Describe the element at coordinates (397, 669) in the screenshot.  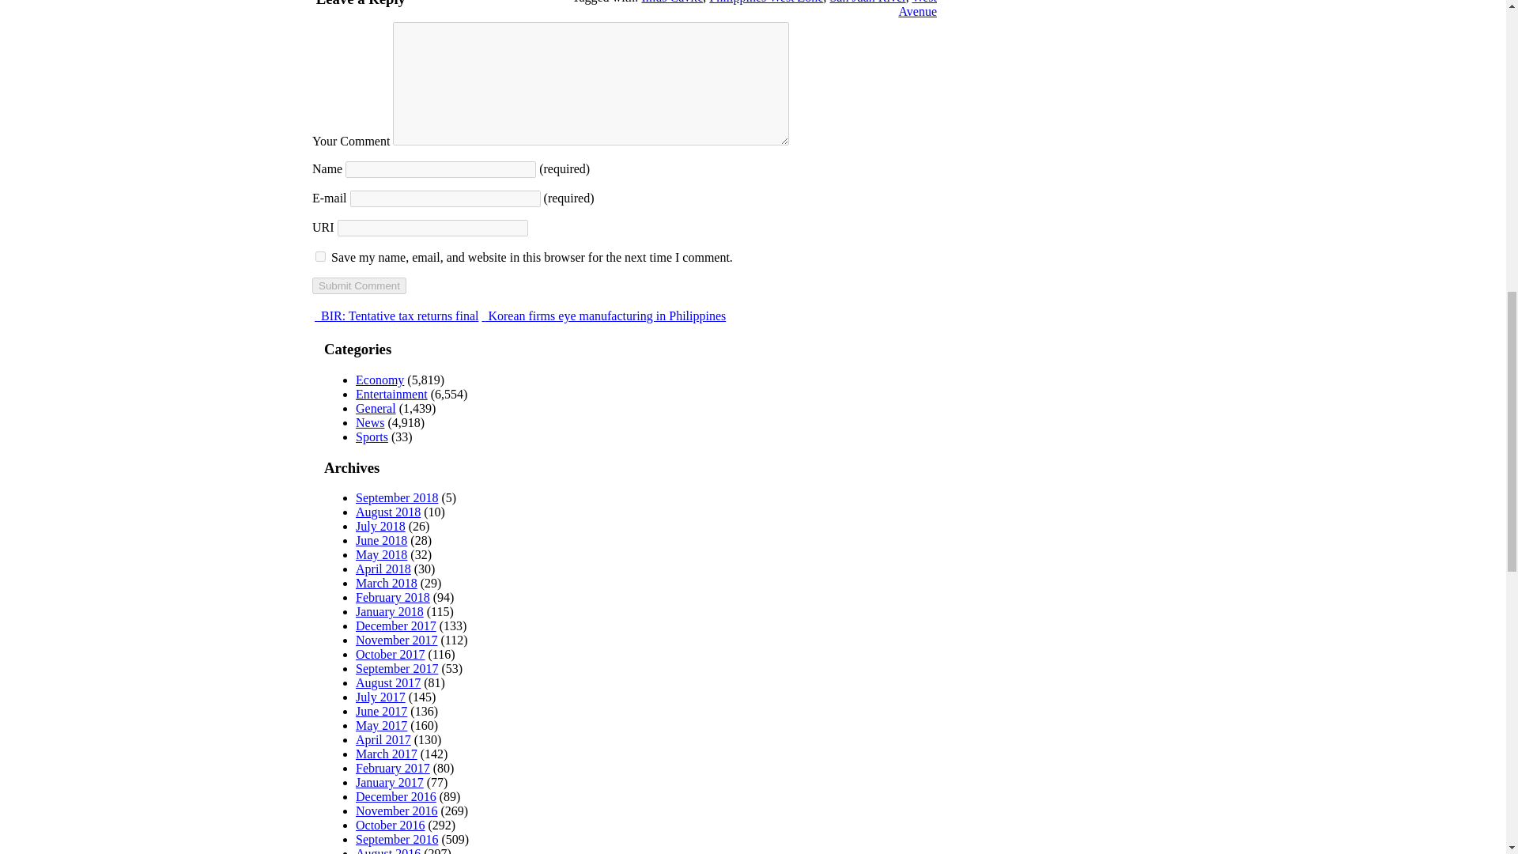
I see `September 2017` at that location.